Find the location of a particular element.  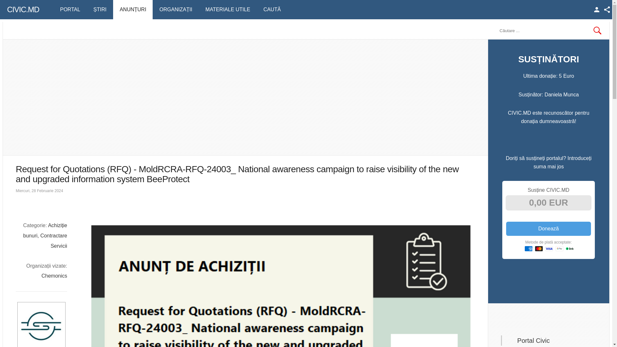

Safeguard Global is located at coordinates (41, 325).